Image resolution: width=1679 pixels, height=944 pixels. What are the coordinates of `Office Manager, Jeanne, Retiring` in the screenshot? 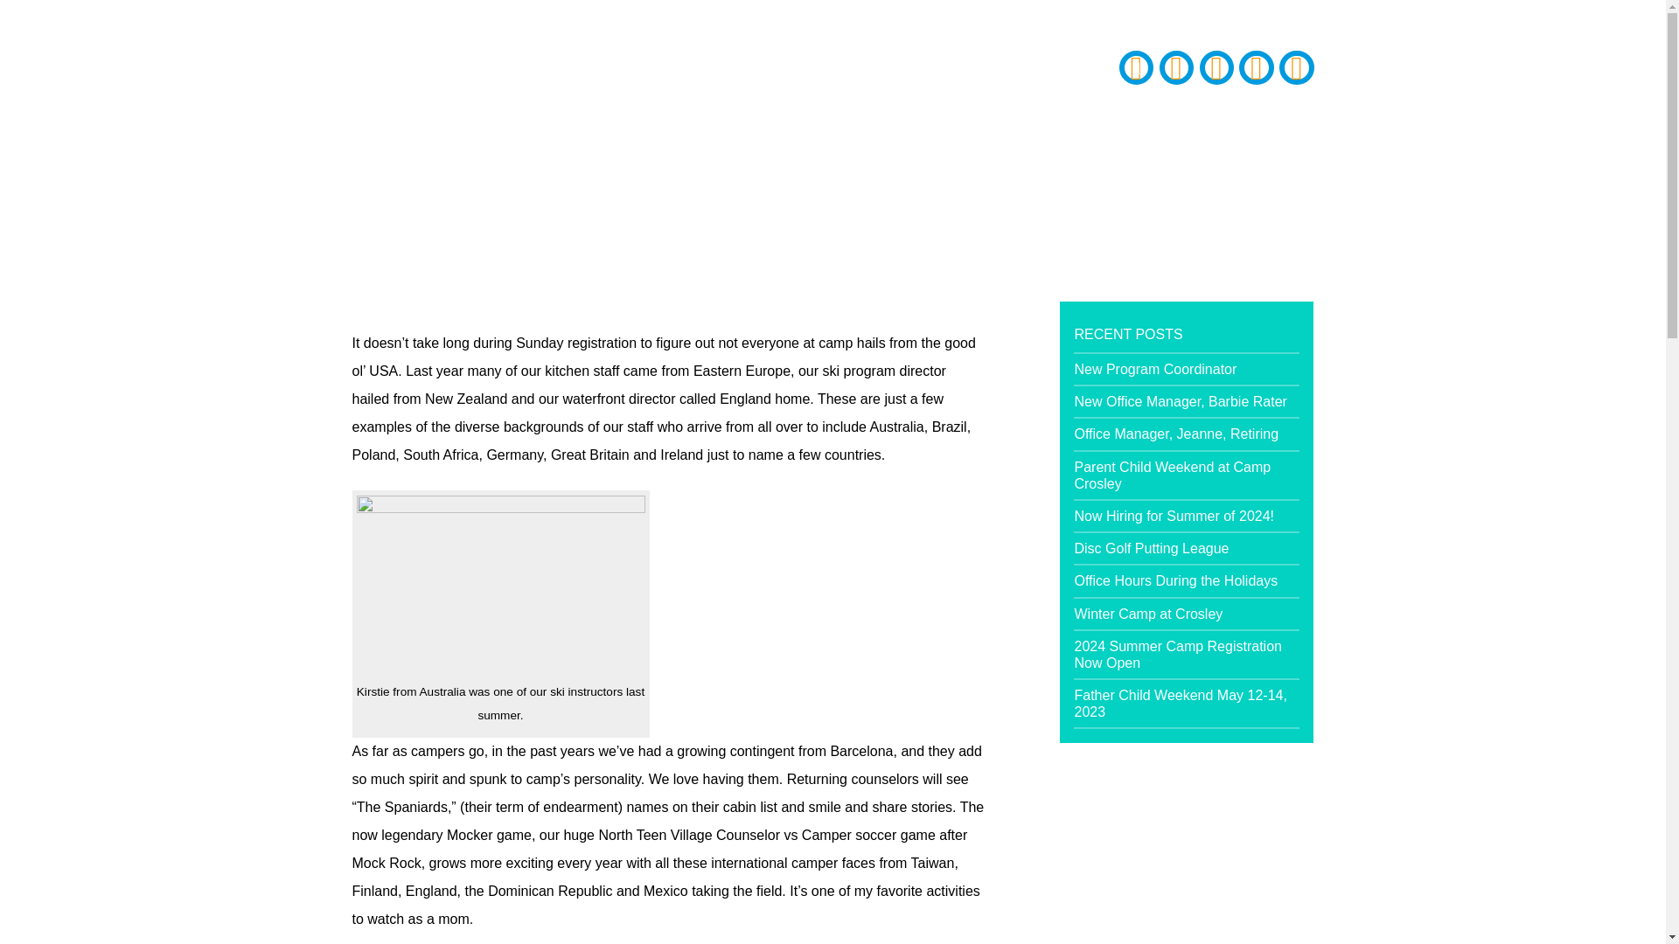 It's located at (1175, 434).